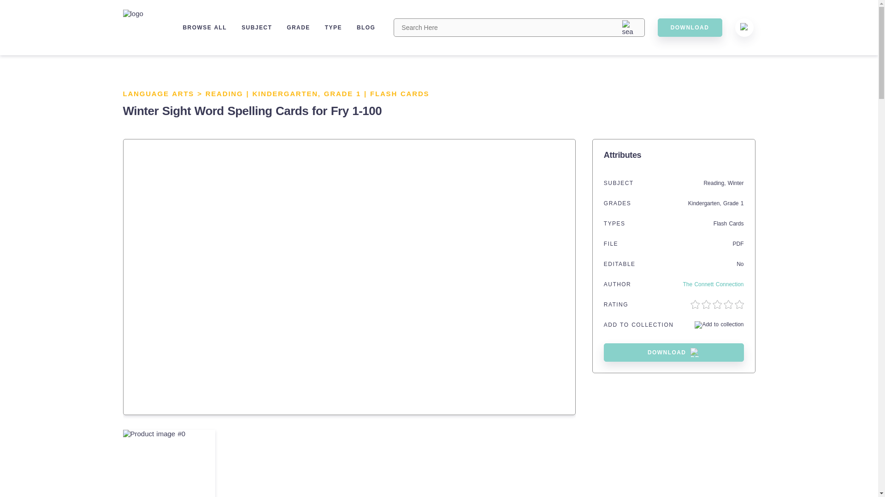 The width and height of the screenshot is (885, 497). I want to click on Reading,, so click(715, 183).